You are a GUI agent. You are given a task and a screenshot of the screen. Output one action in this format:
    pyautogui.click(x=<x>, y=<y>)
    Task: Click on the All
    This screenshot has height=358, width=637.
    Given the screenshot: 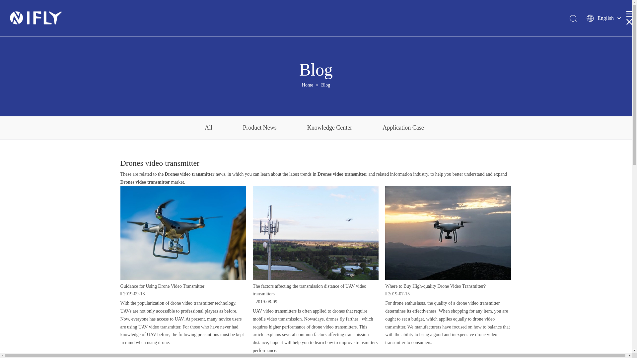 What is the action you would take?
    pyautogui.click(x=208, y=128)
    